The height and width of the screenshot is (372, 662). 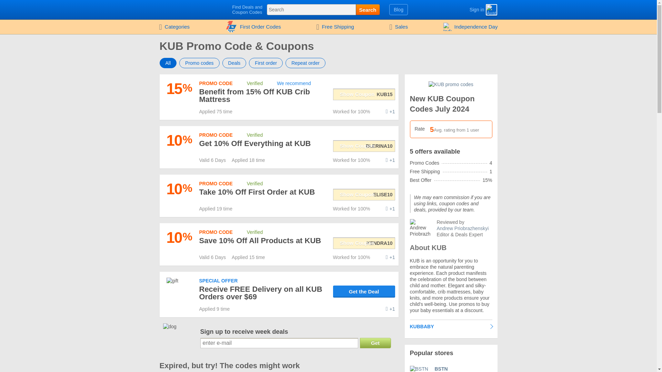 I want to click on Show Coupon, so click(x=364, y=146).